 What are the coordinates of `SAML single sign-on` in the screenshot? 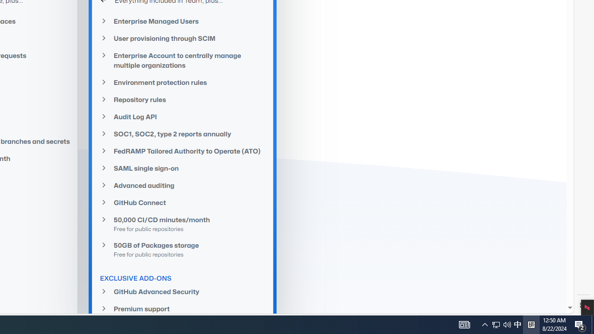 It's located at (183, 168).